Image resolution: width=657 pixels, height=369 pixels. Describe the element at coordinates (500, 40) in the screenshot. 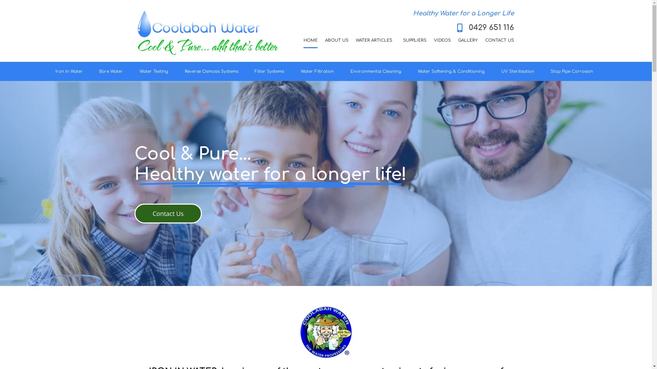

I see `CONTACT US` at that location.